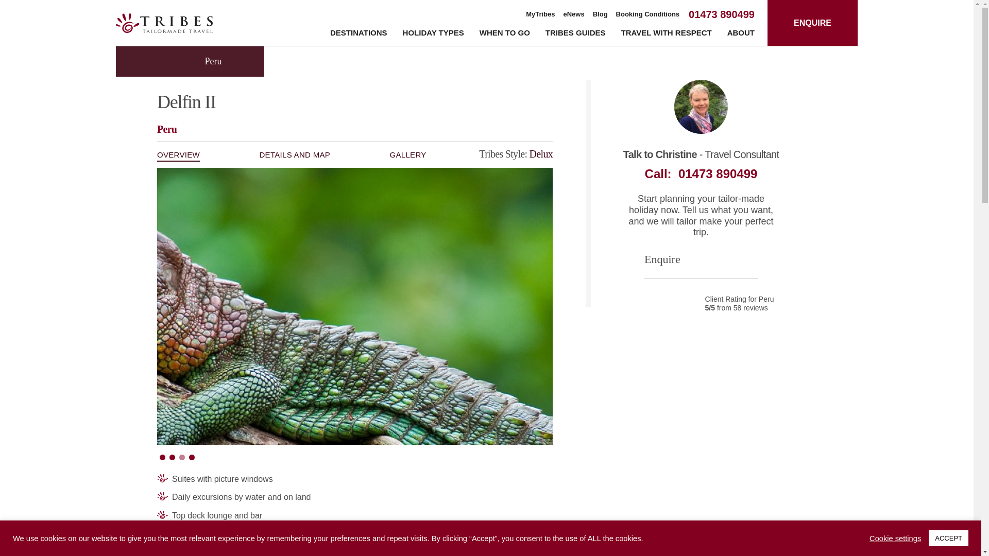  I want to click on ABOUT, so click(741, 34).